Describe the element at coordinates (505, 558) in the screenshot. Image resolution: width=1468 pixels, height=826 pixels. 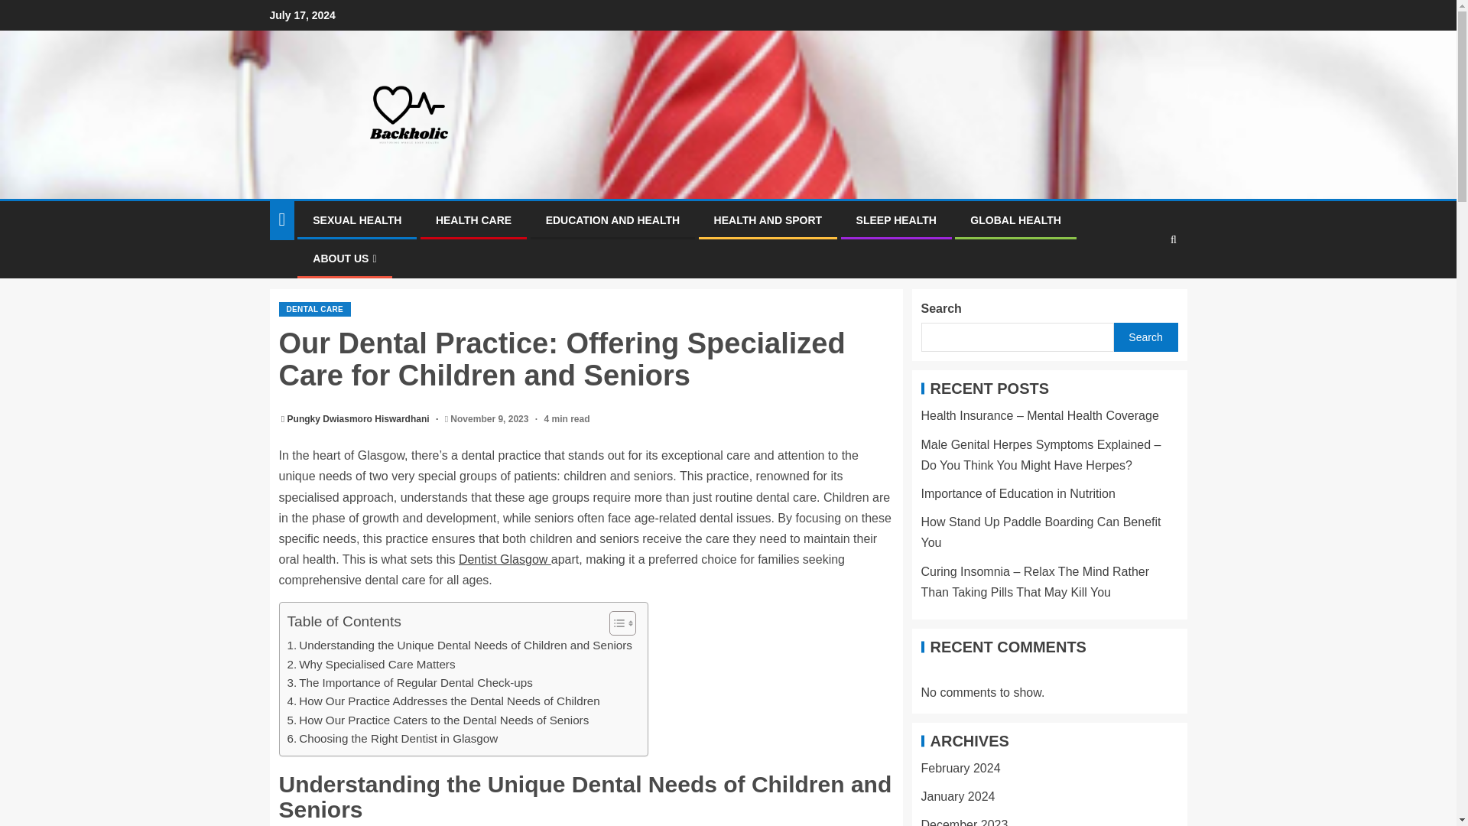
I see `Dentist Glasgow` at that location.